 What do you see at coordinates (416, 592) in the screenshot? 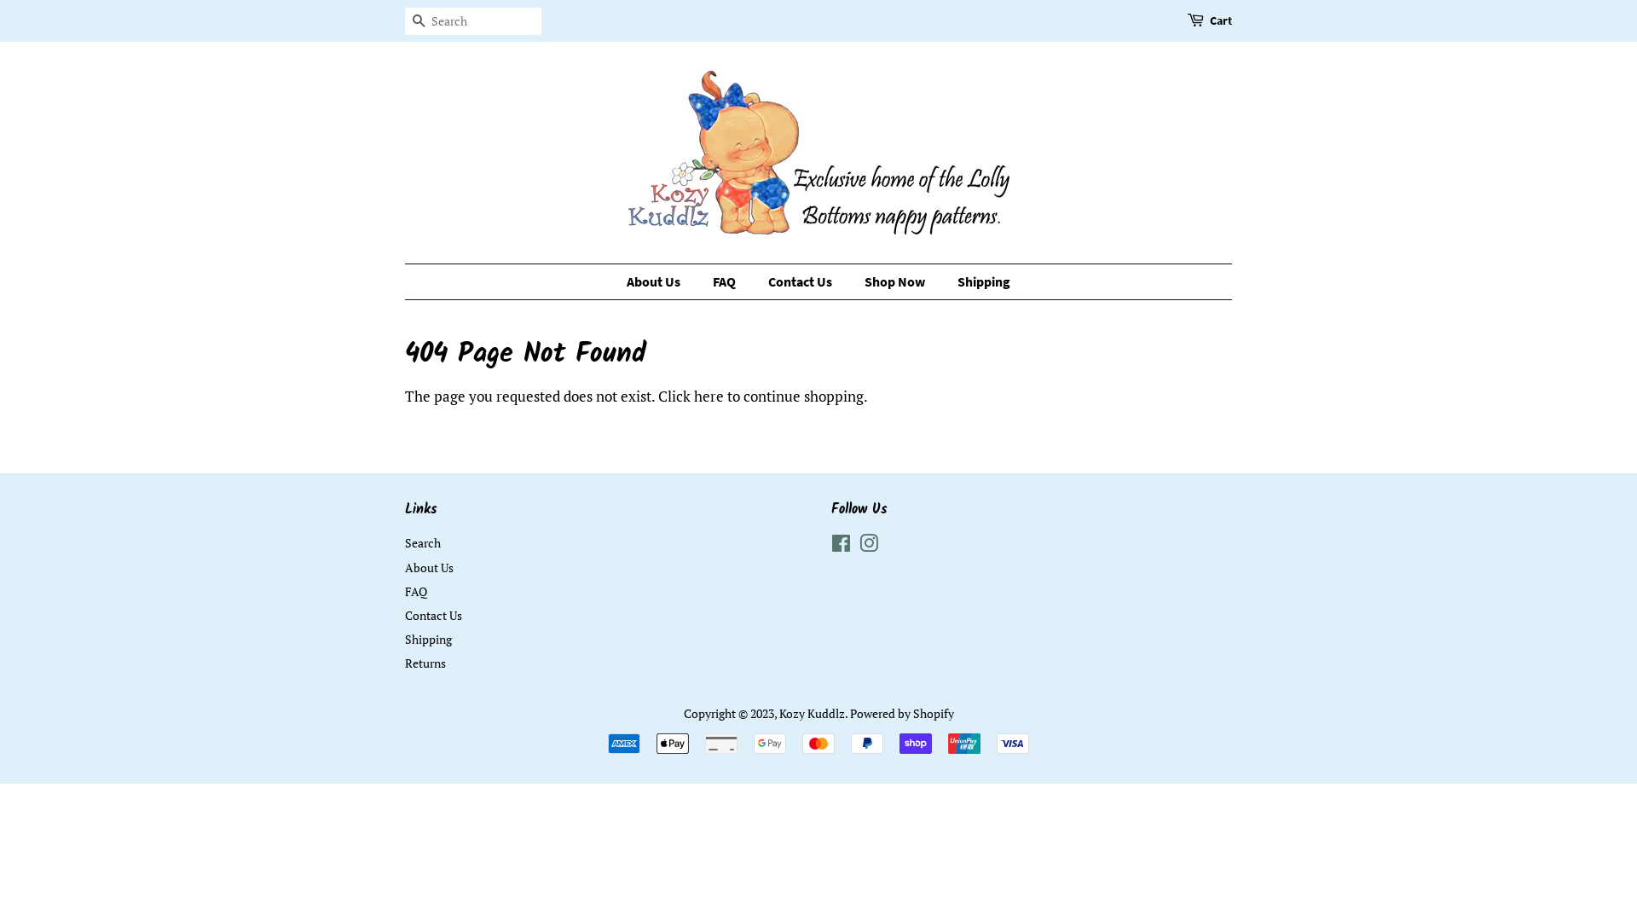
I see `FAQ` at bounding box center [416, 592].